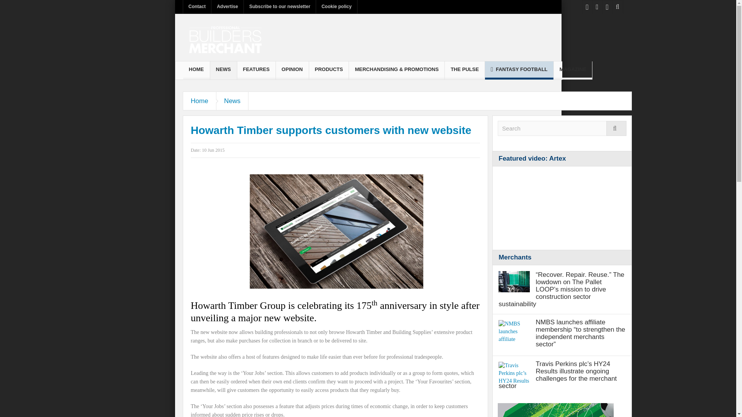  I want to click on Search for:, so click(562, 128).